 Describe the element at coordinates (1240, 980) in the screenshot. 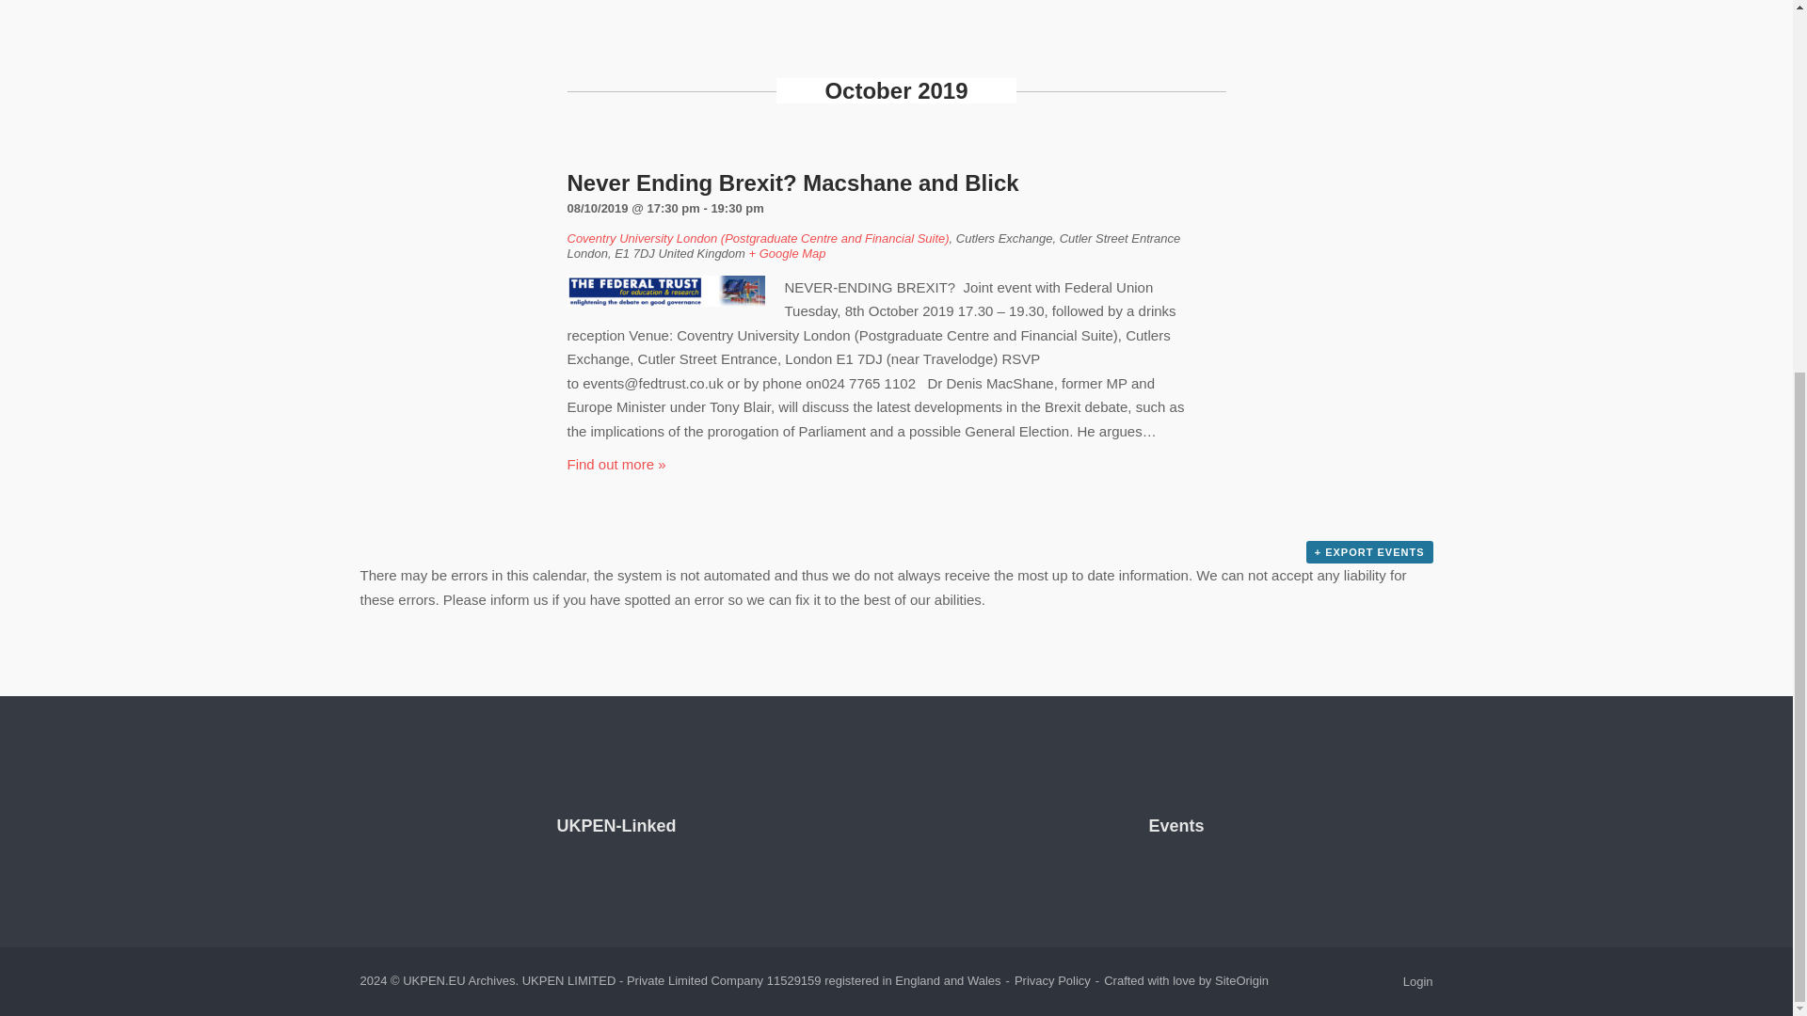

I see `SiteOrigin` at that location.